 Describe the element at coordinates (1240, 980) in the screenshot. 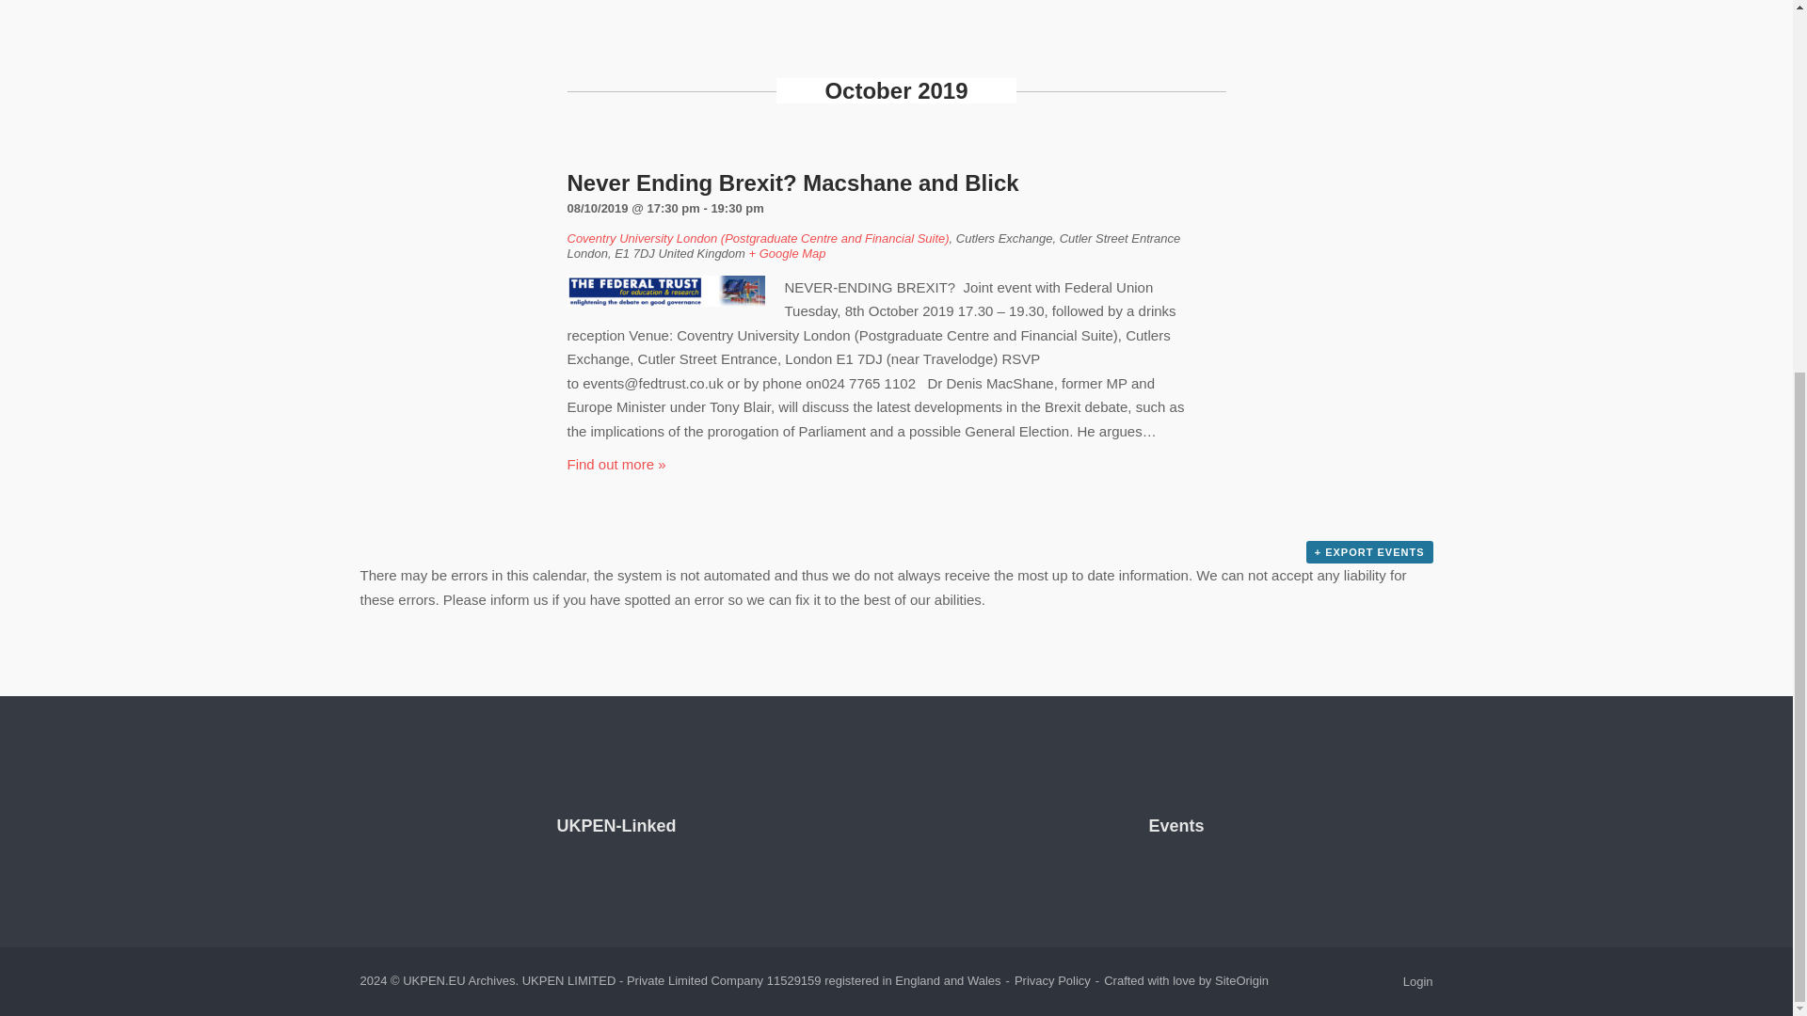

I see `SiteOrigin` at that location.